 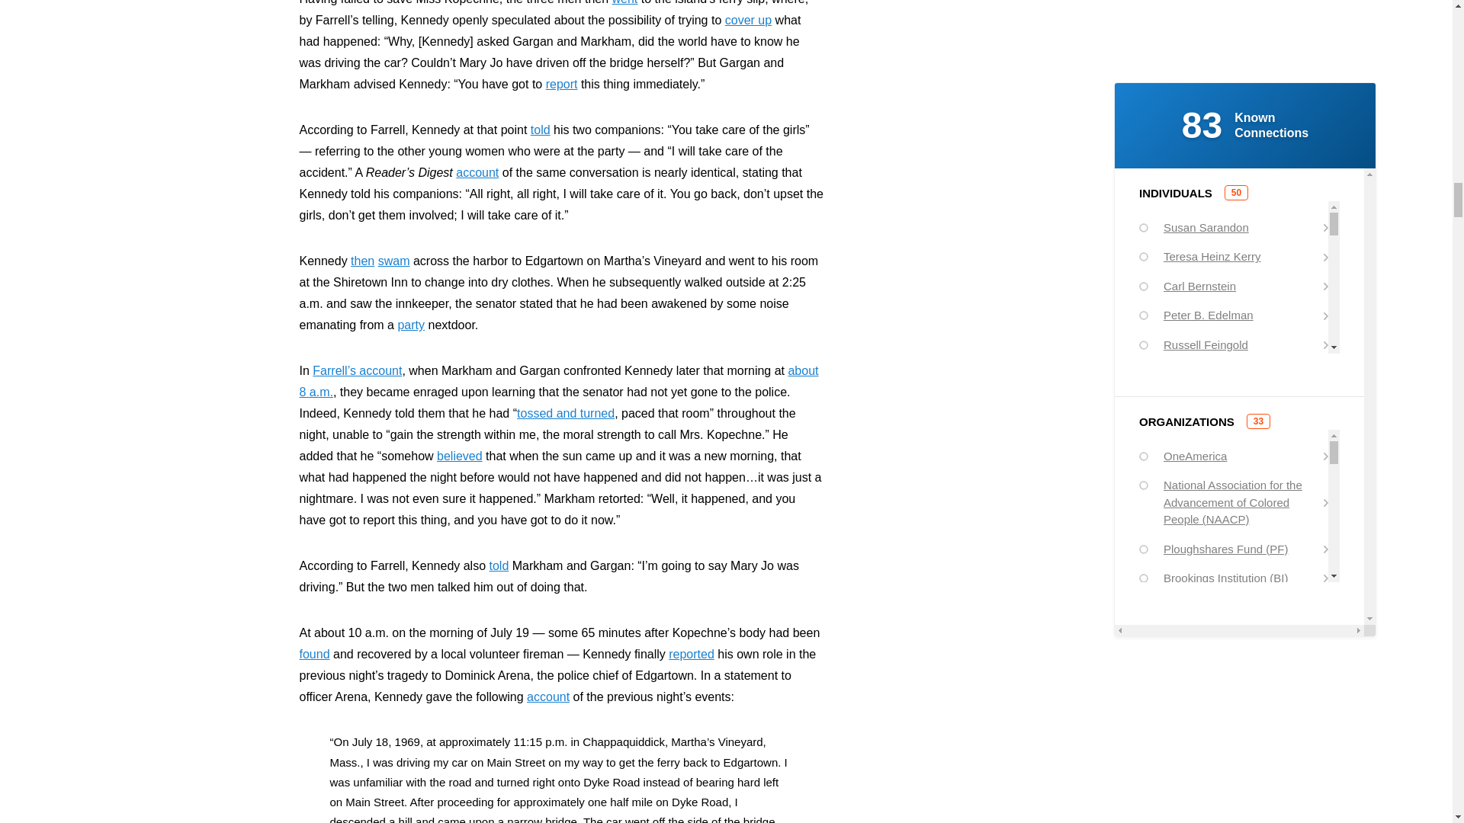 I want to click on told, so click(x=540, y=130).